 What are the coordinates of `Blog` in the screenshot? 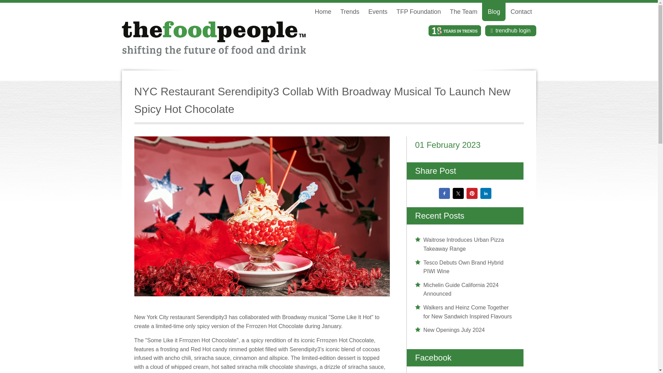 It's located at (493, 12).